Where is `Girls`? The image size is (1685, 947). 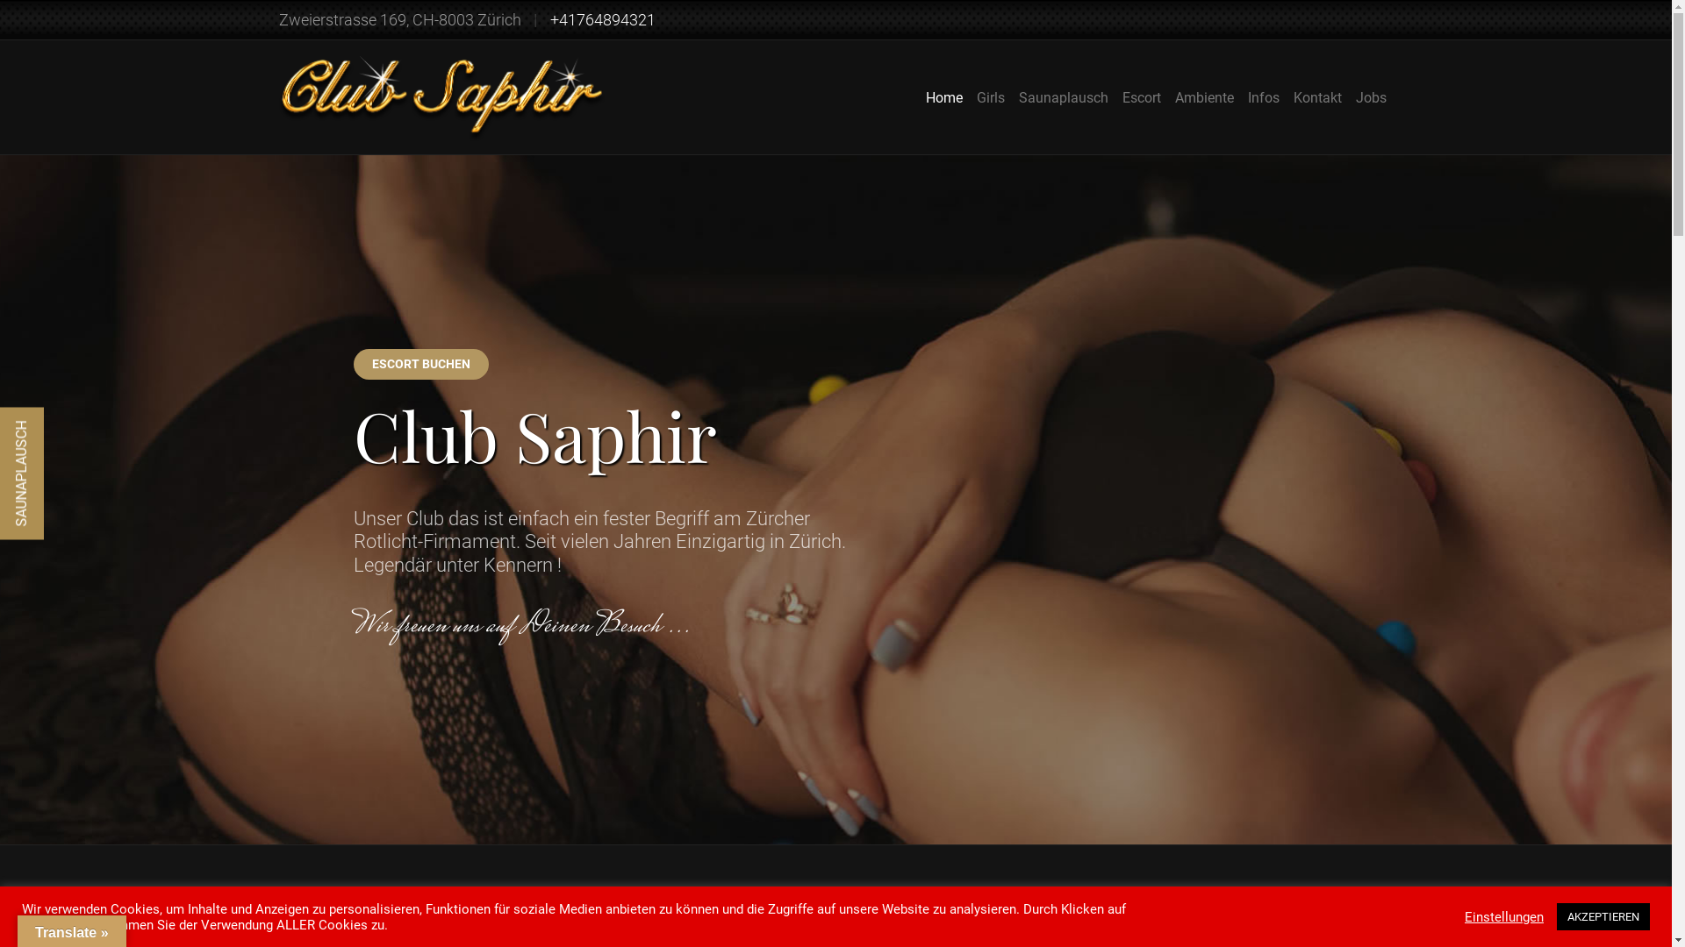
Girls is located at coordinates (990, 98).